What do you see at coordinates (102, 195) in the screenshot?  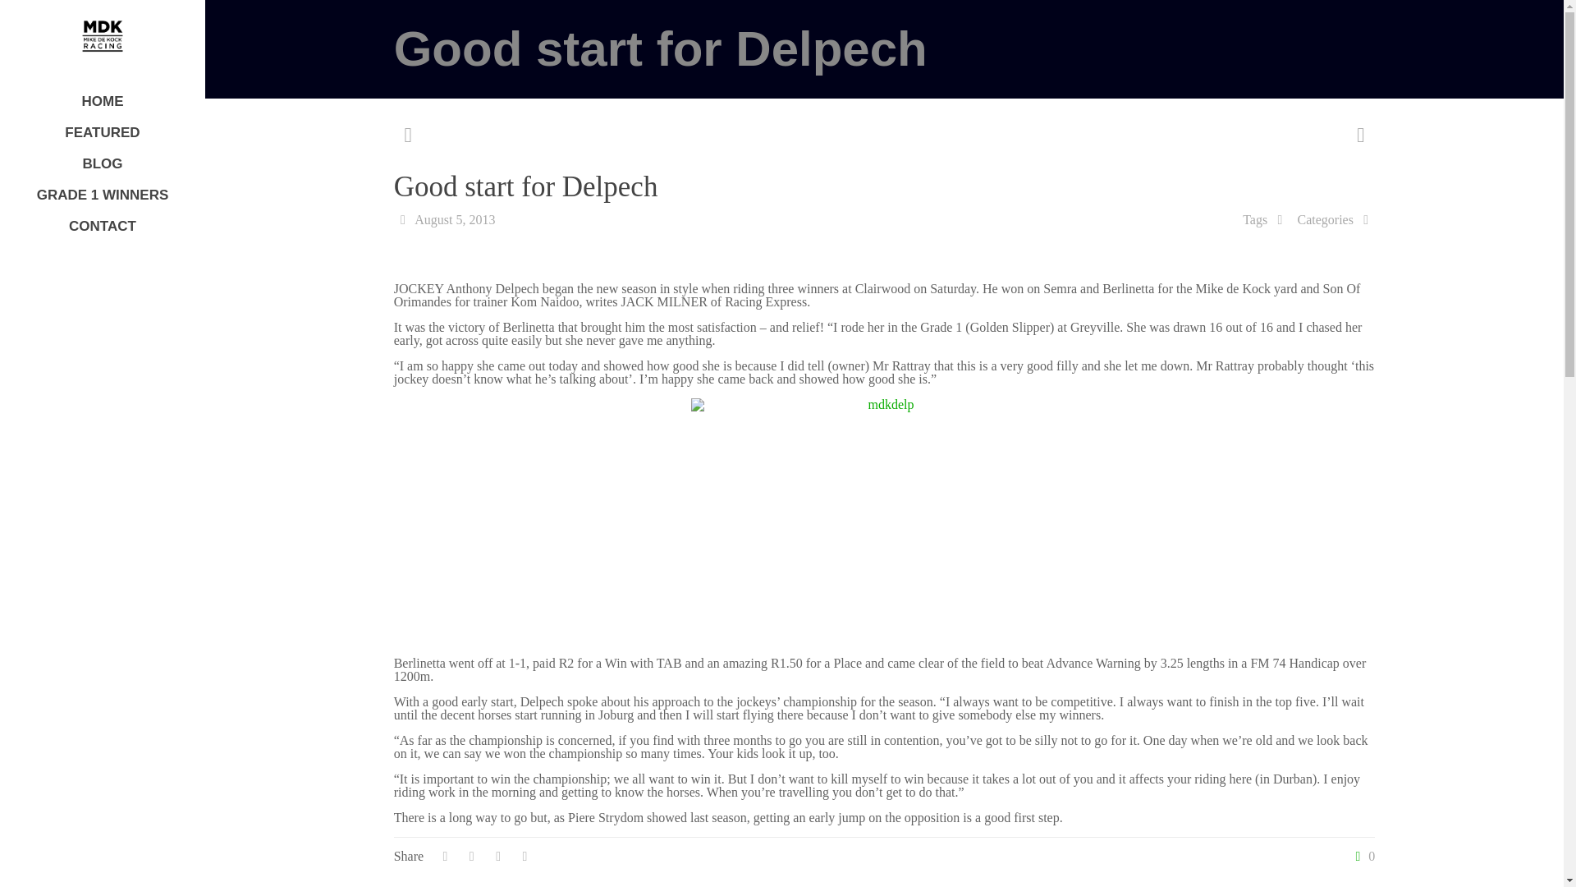 I see `GRADE 1 WINNERS` at bounding box center [102, 195].